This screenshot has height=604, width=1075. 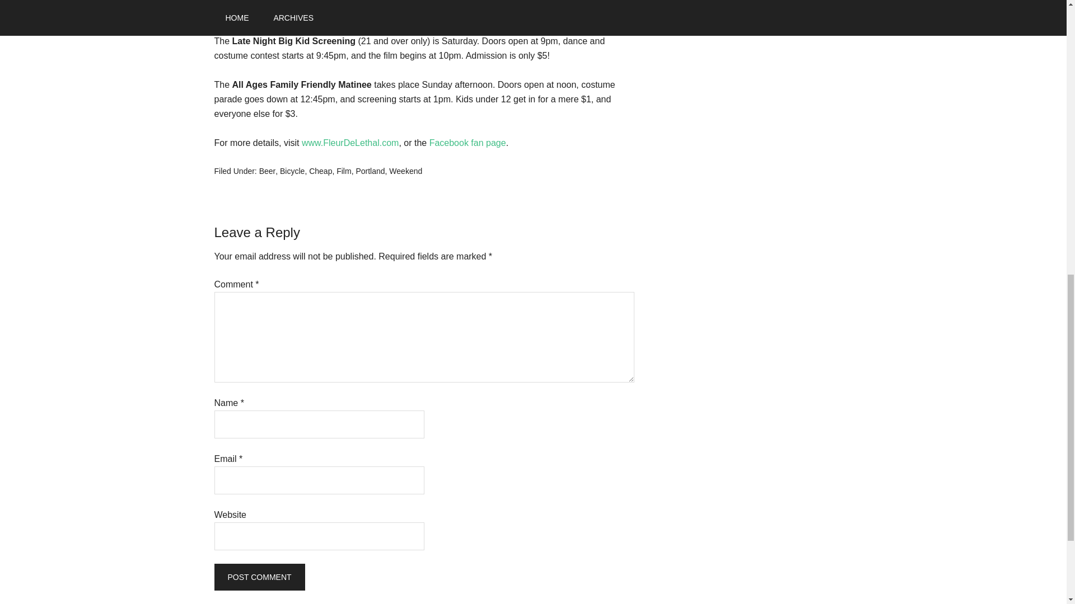 What do you see at coordinates (468, 143) in the screenshot?
I see `Facebook fan page` at bounding box center [468, 143].